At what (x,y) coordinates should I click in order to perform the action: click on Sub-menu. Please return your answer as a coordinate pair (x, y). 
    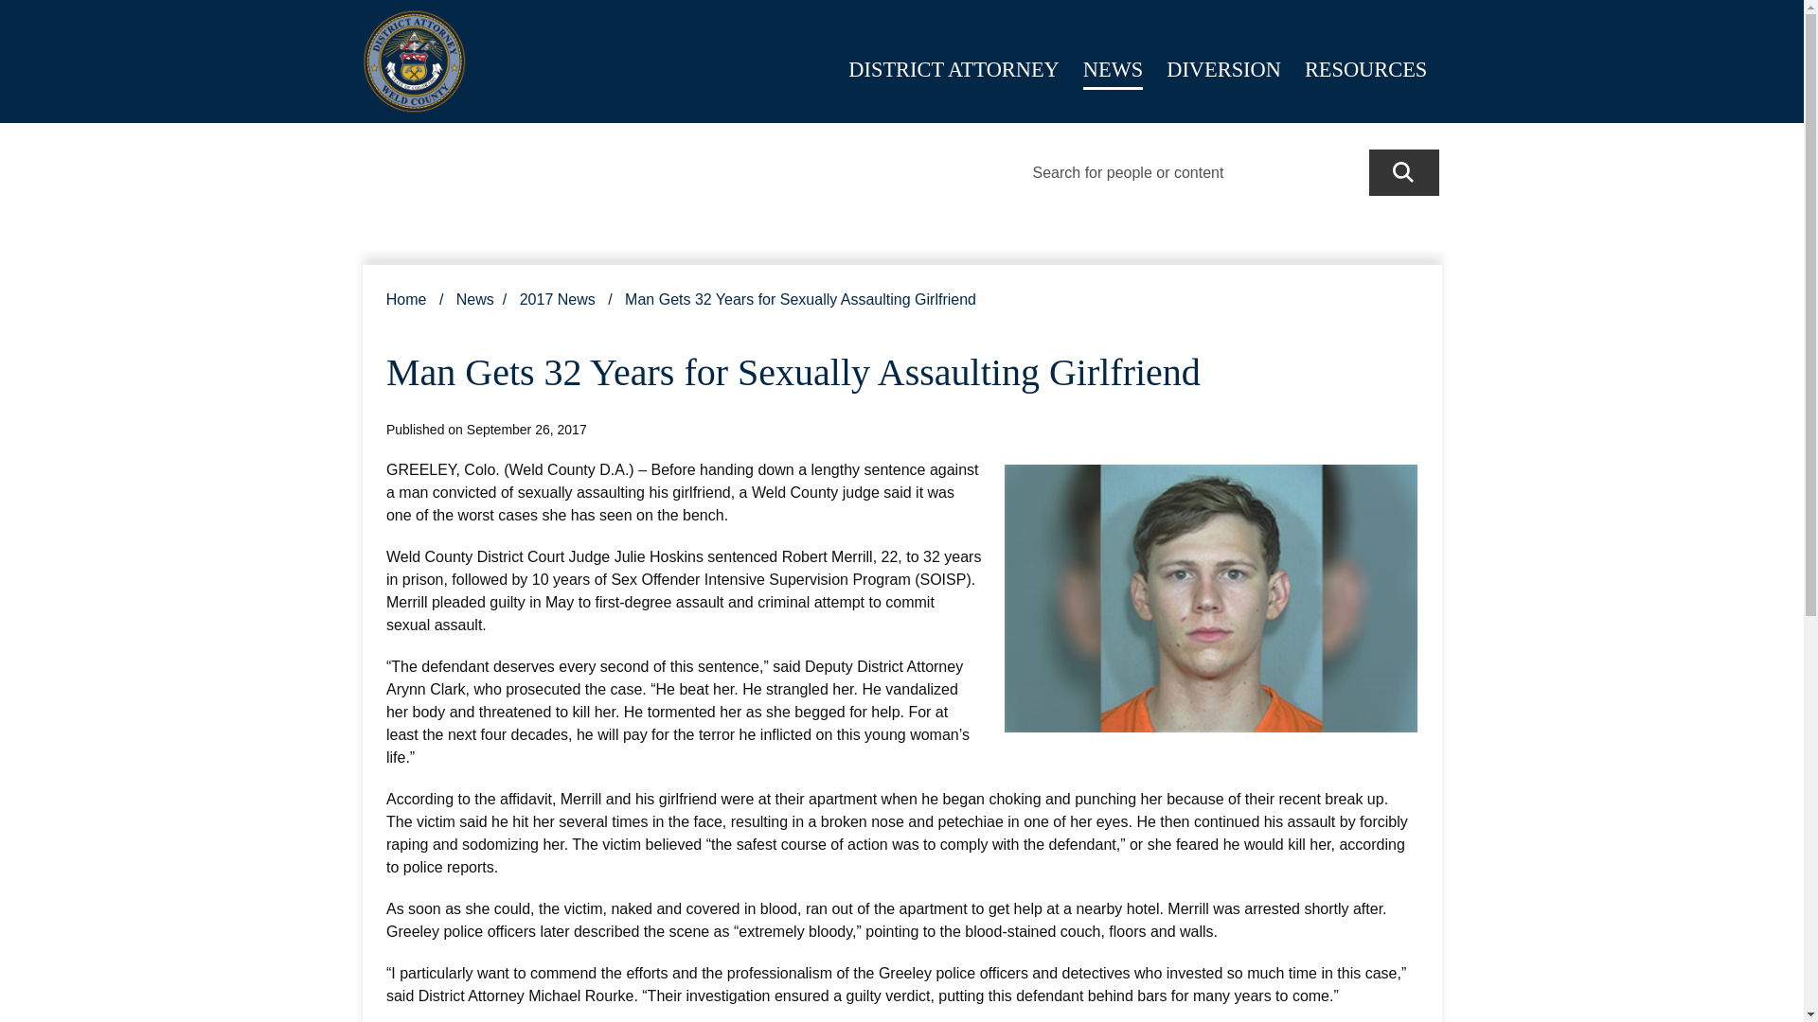
    Looking at the image, I should click on (1406, 59).